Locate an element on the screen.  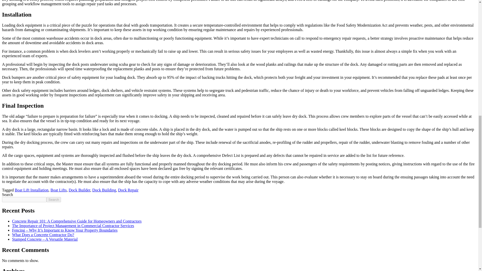
Dock Repair is located at coordinates (128, 190).